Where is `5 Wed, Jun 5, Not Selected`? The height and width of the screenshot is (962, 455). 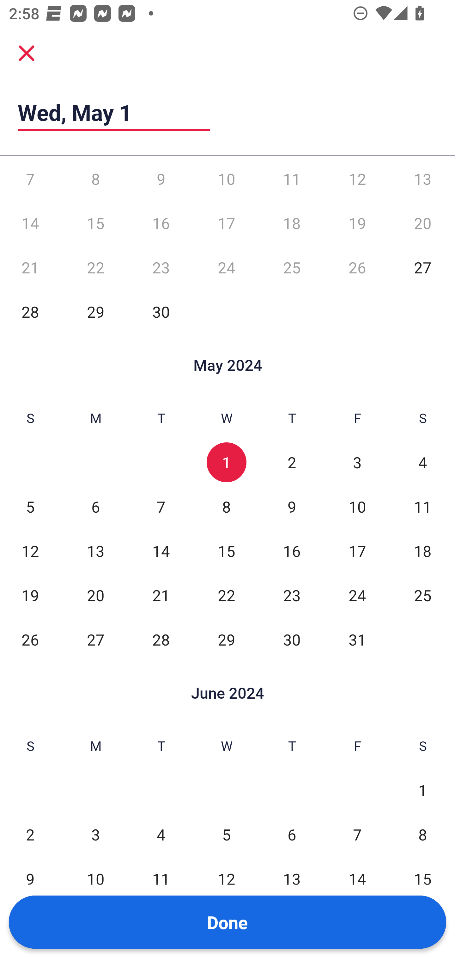 5 Wed, Jun 5, Not Selected is located at coordinates (226, 834).